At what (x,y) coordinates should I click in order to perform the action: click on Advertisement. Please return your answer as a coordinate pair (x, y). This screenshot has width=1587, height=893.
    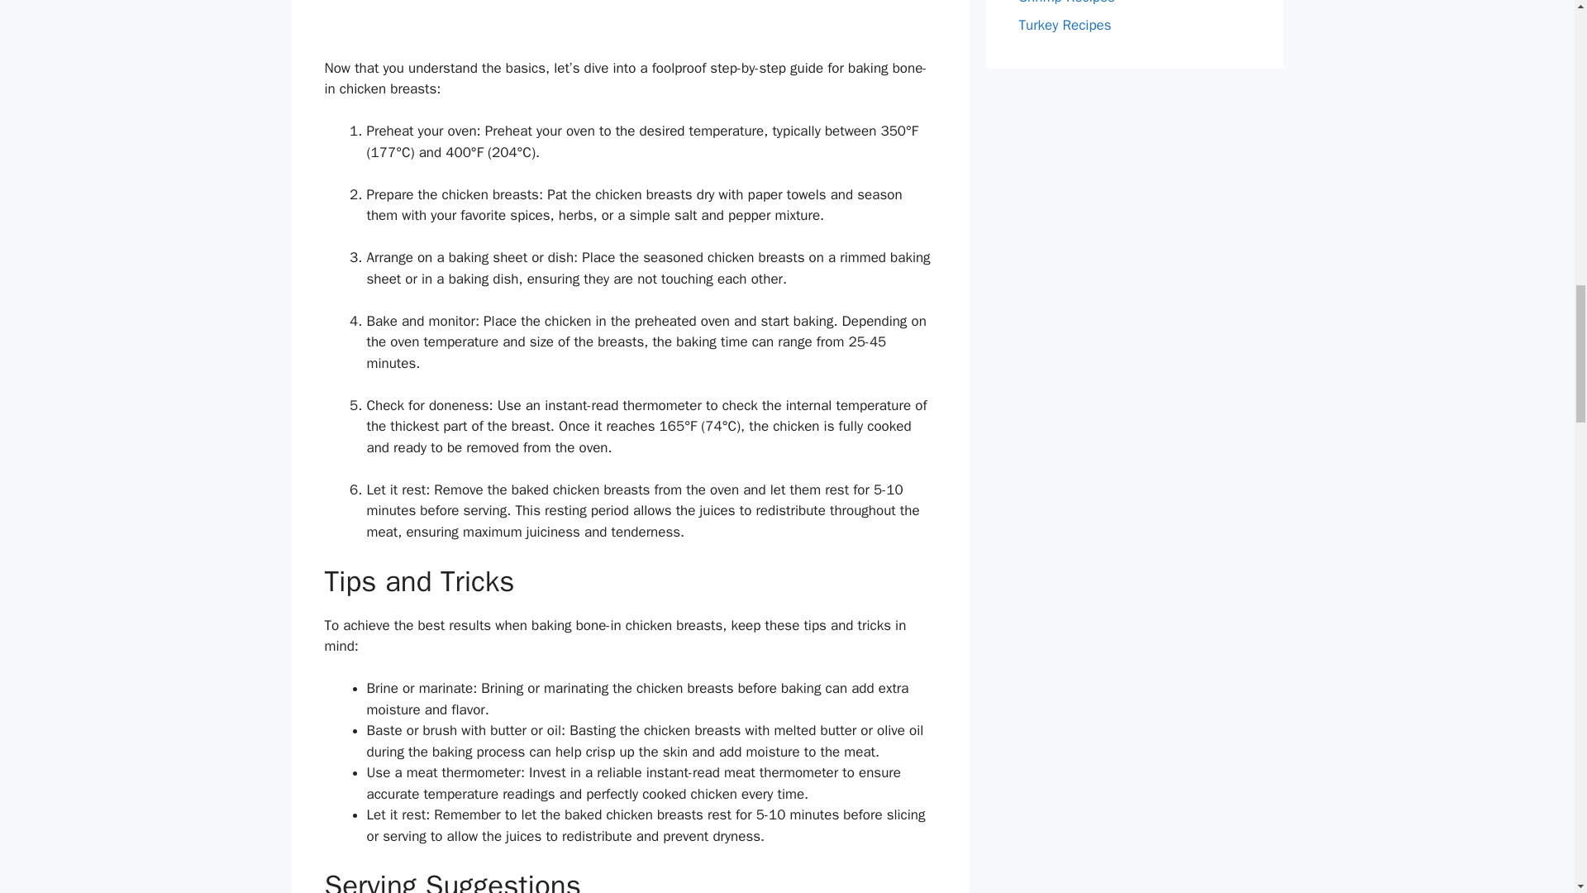
    Looking at the image, I should click on (1134, 200).